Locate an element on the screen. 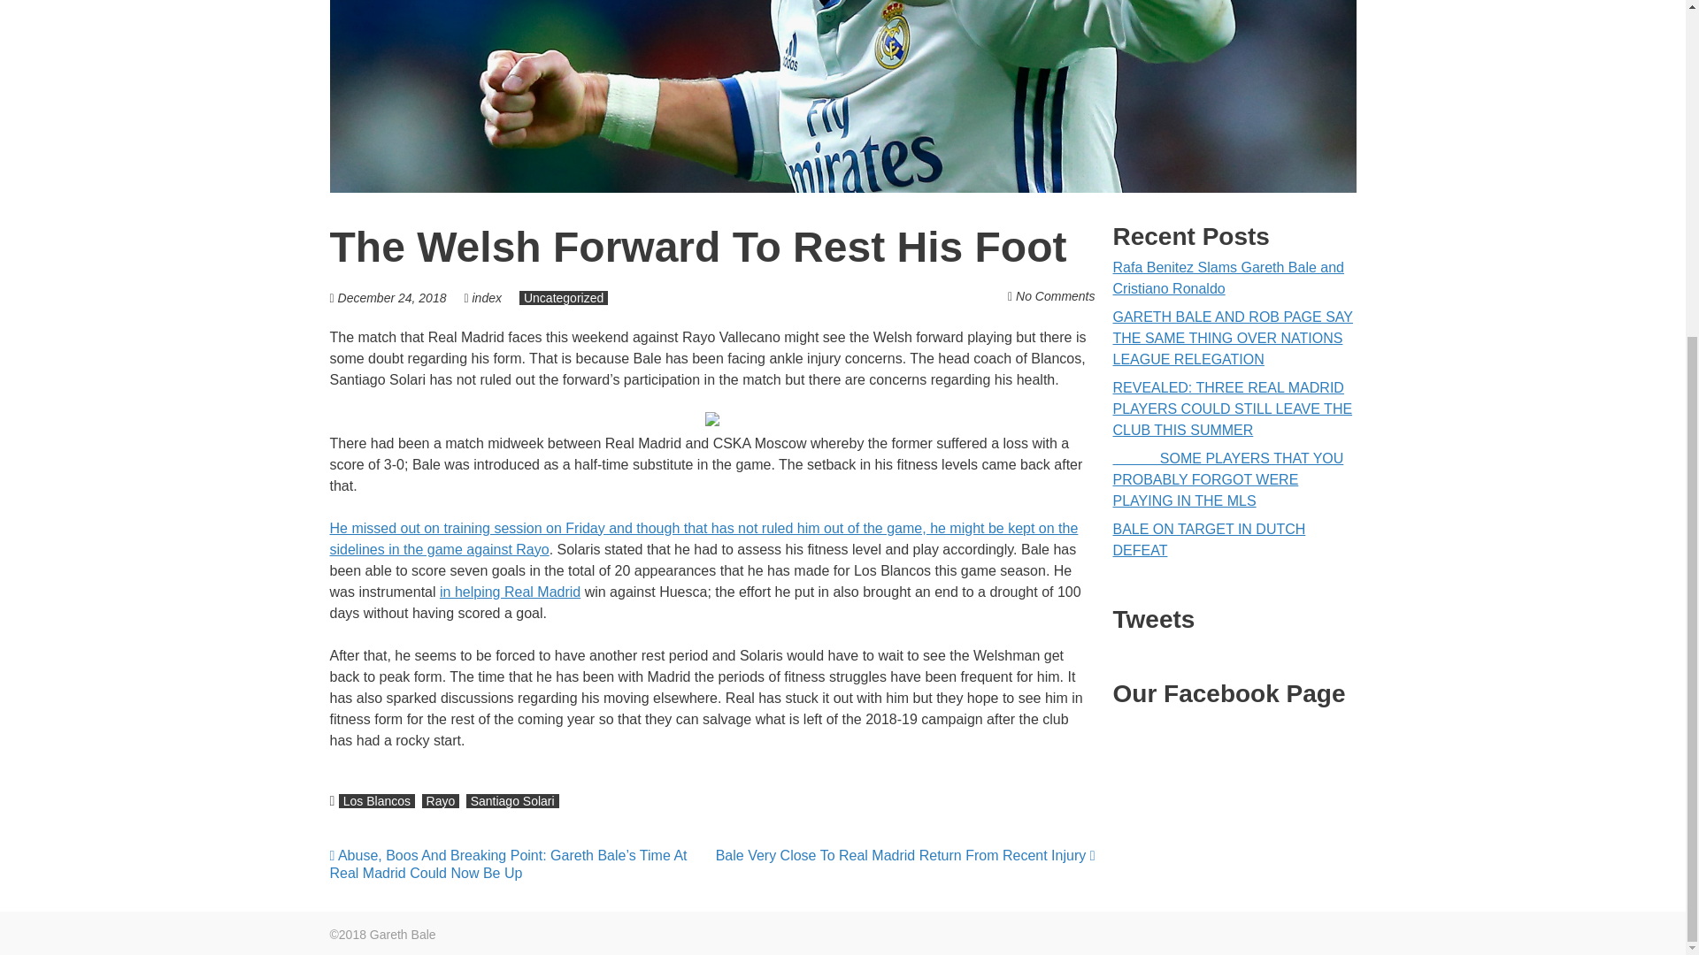  BALE ON TARGET IN DUTCH DEFEAT is located at coordinates (1209, 539).